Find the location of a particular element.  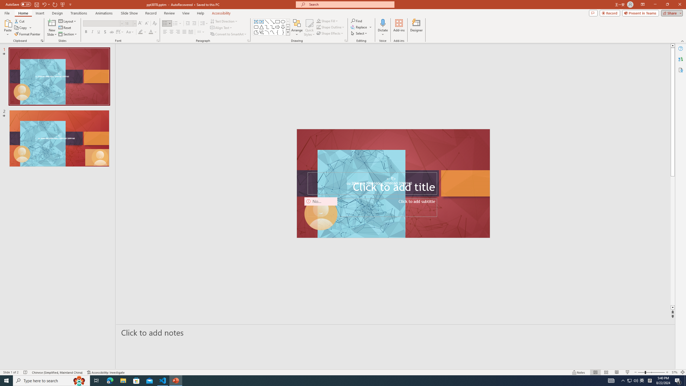

Freeform: Shape is located at coordinates (256, 32).